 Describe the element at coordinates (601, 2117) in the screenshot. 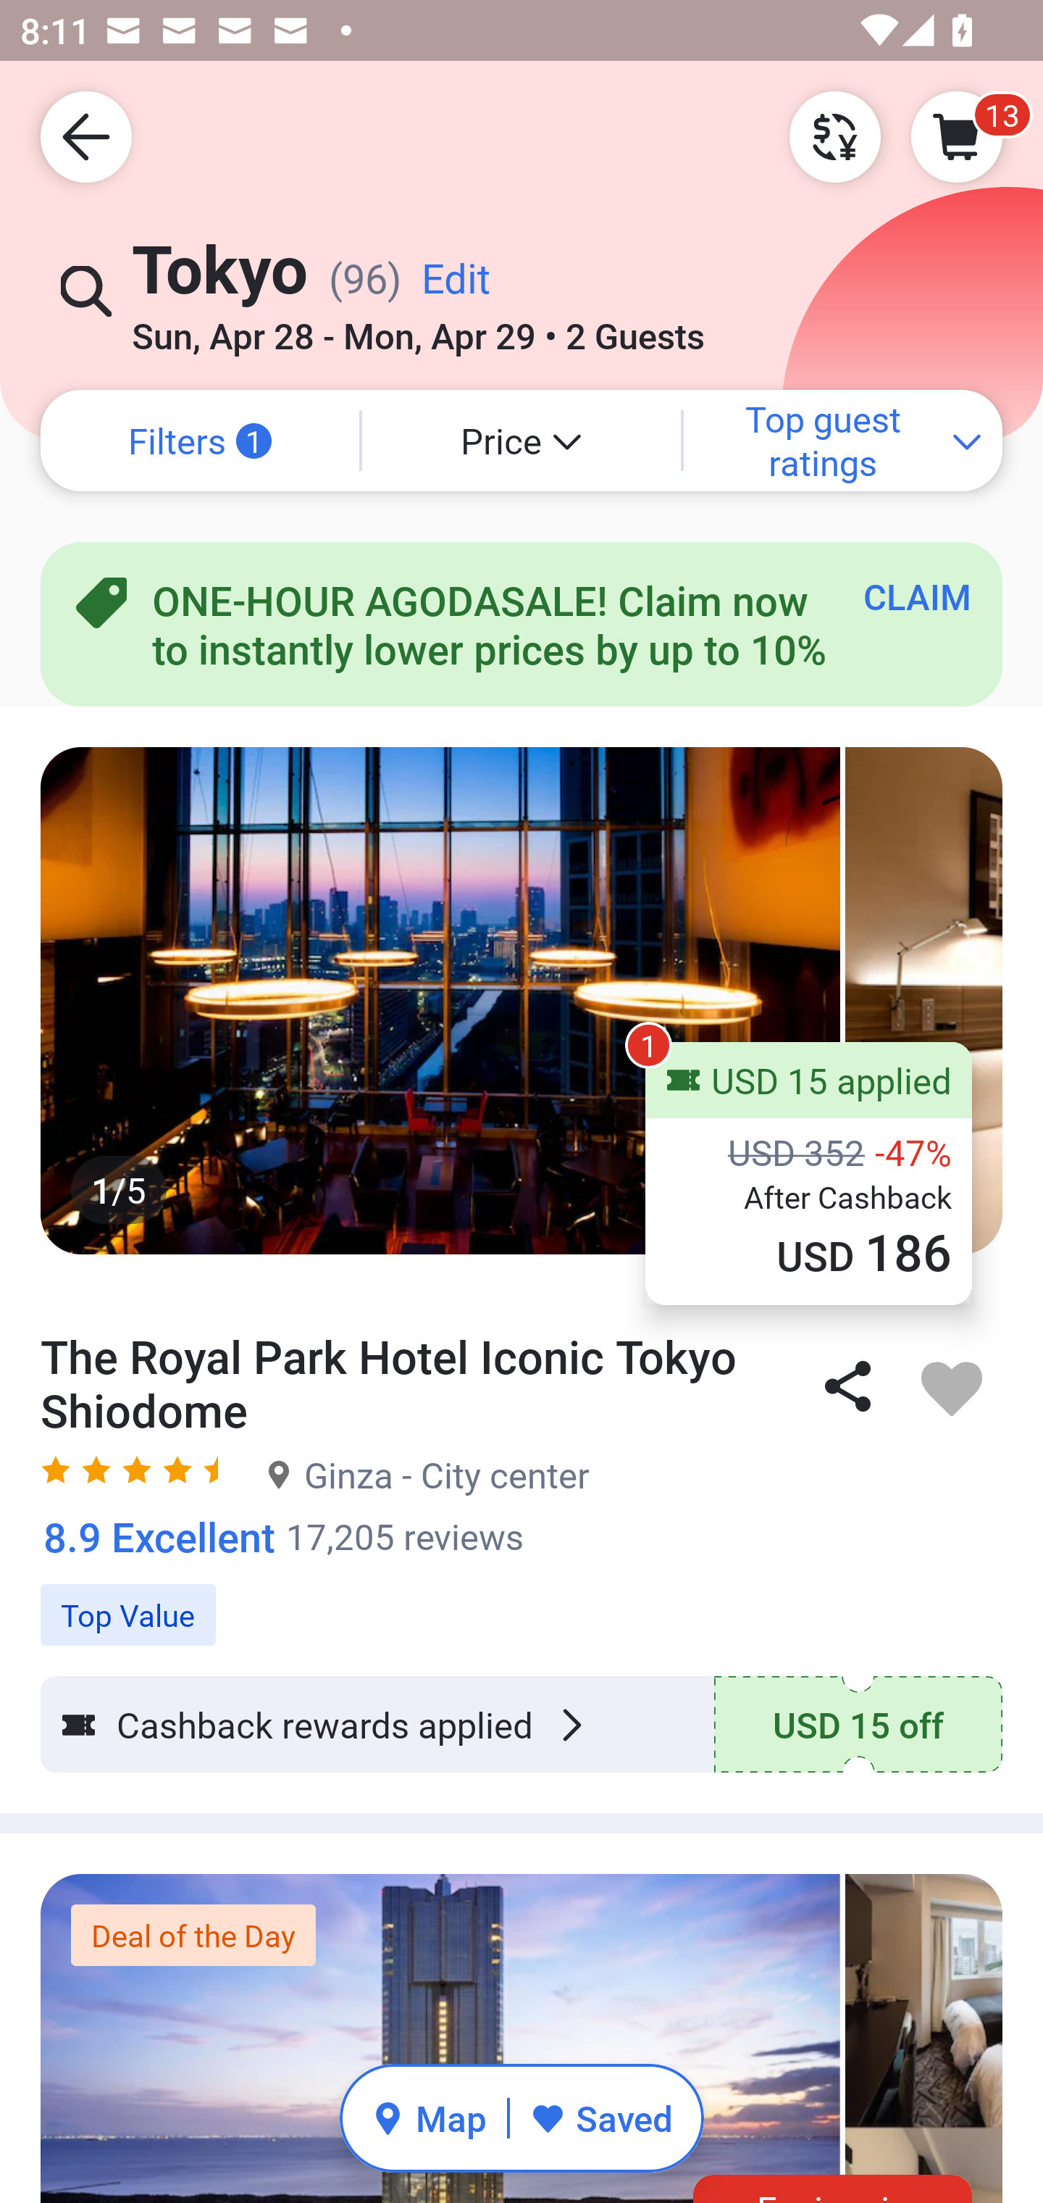

I see `Saved` at that location.